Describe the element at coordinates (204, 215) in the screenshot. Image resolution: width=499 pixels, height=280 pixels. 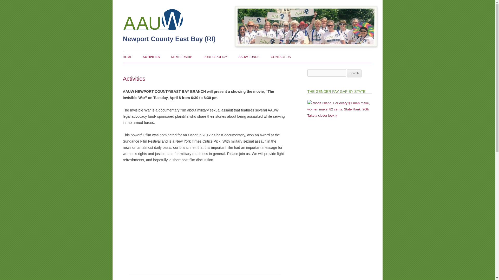
I see `The Invisible War - Official Trailer` at that location.